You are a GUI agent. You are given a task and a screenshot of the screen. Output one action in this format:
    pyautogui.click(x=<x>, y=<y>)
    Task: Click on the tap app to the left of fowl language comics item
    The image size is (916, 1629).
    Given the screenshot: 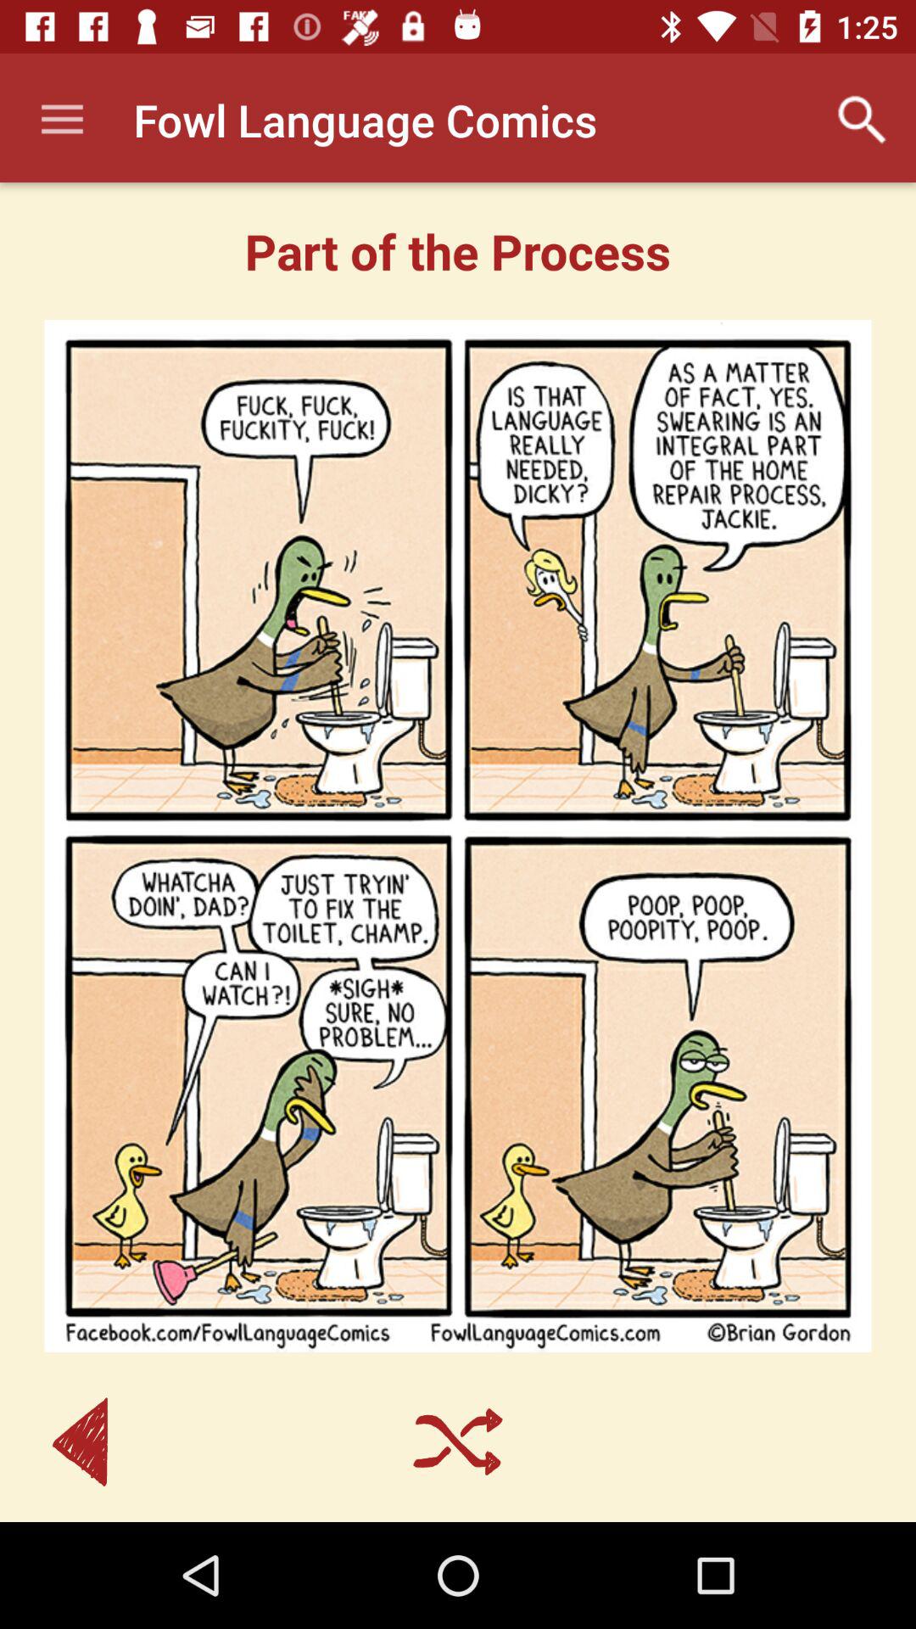 What is the action you would take?
    pyautogui.click(x=62, y=120)
    